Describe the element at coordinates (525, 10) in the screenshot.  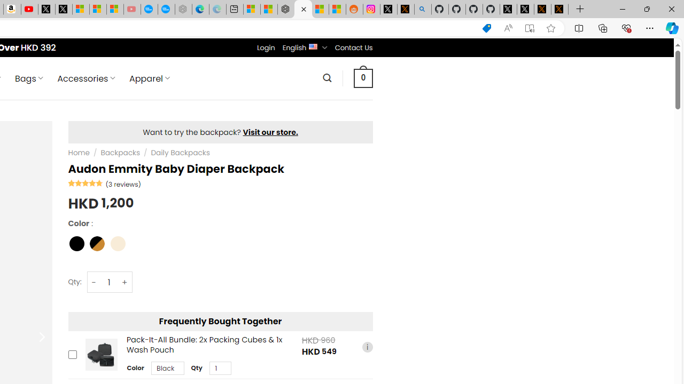
I see `GitHub (@github) / X` at that location.